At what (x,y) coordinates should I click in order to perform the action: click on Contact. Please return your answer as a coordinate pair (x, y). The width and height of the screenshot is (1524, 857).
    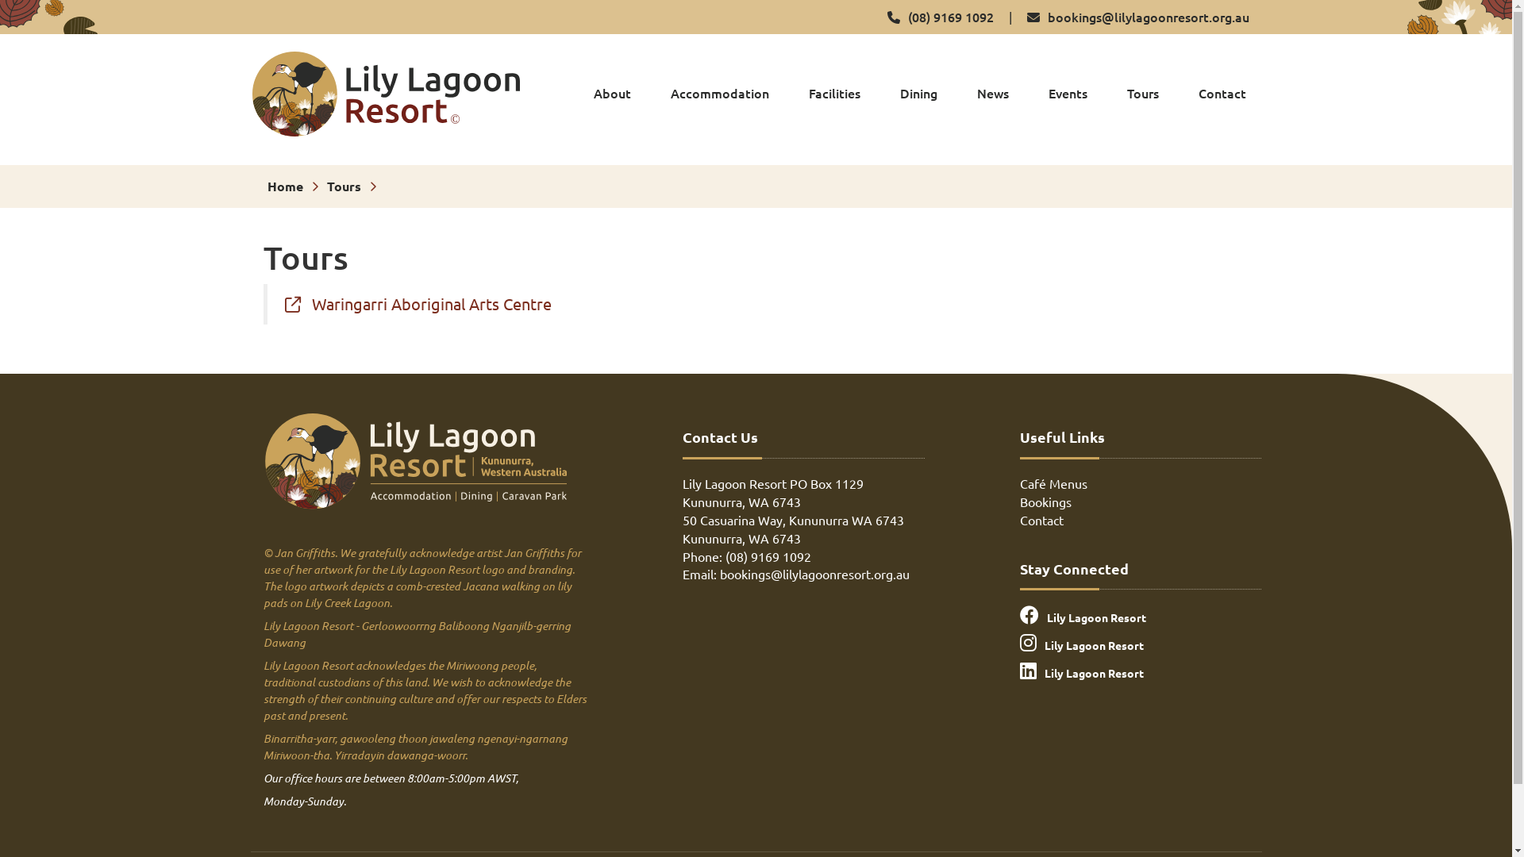
    Looking at the image, I should click on (1222, 94).